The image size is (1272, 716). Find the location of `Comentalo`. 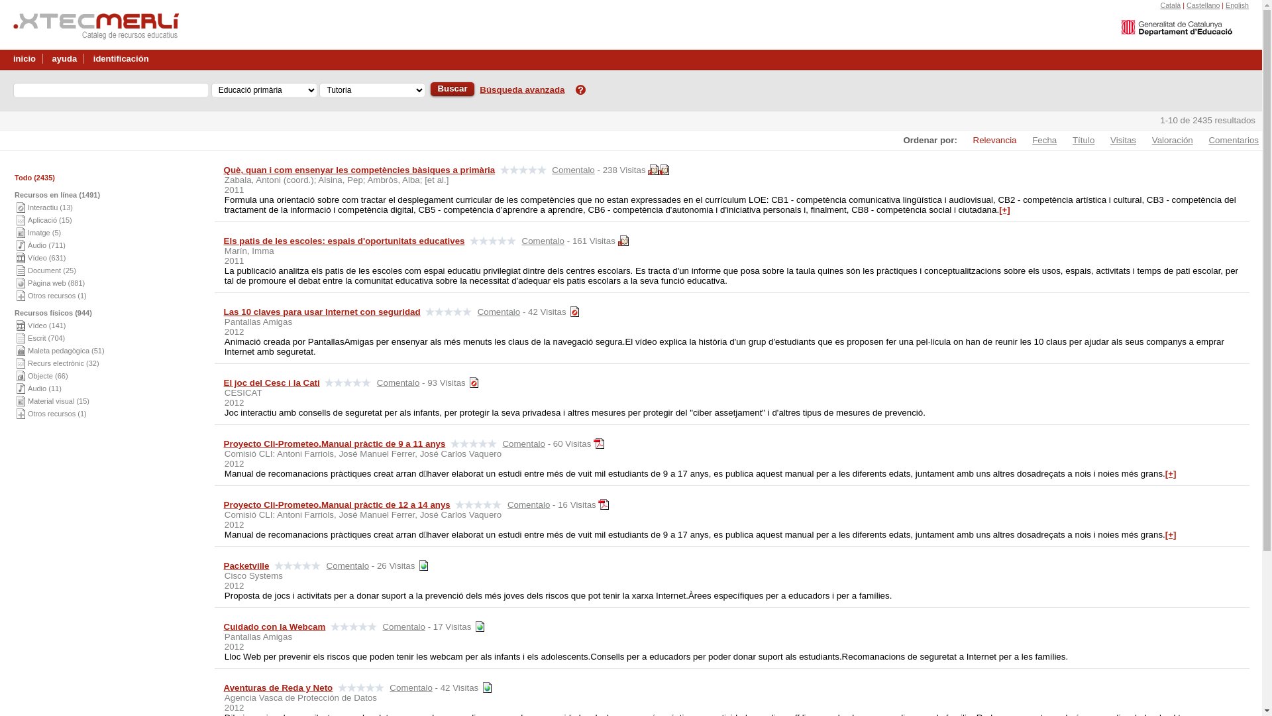

Comentalo is located at coordinates (411, 688).